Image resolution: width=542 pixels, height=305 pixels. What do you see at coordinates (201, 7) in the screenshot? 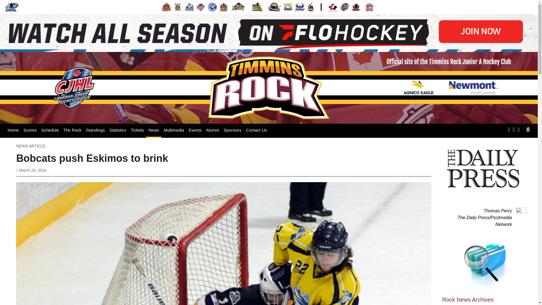
I see `French River Rapids` at bounding box center [201, 7].